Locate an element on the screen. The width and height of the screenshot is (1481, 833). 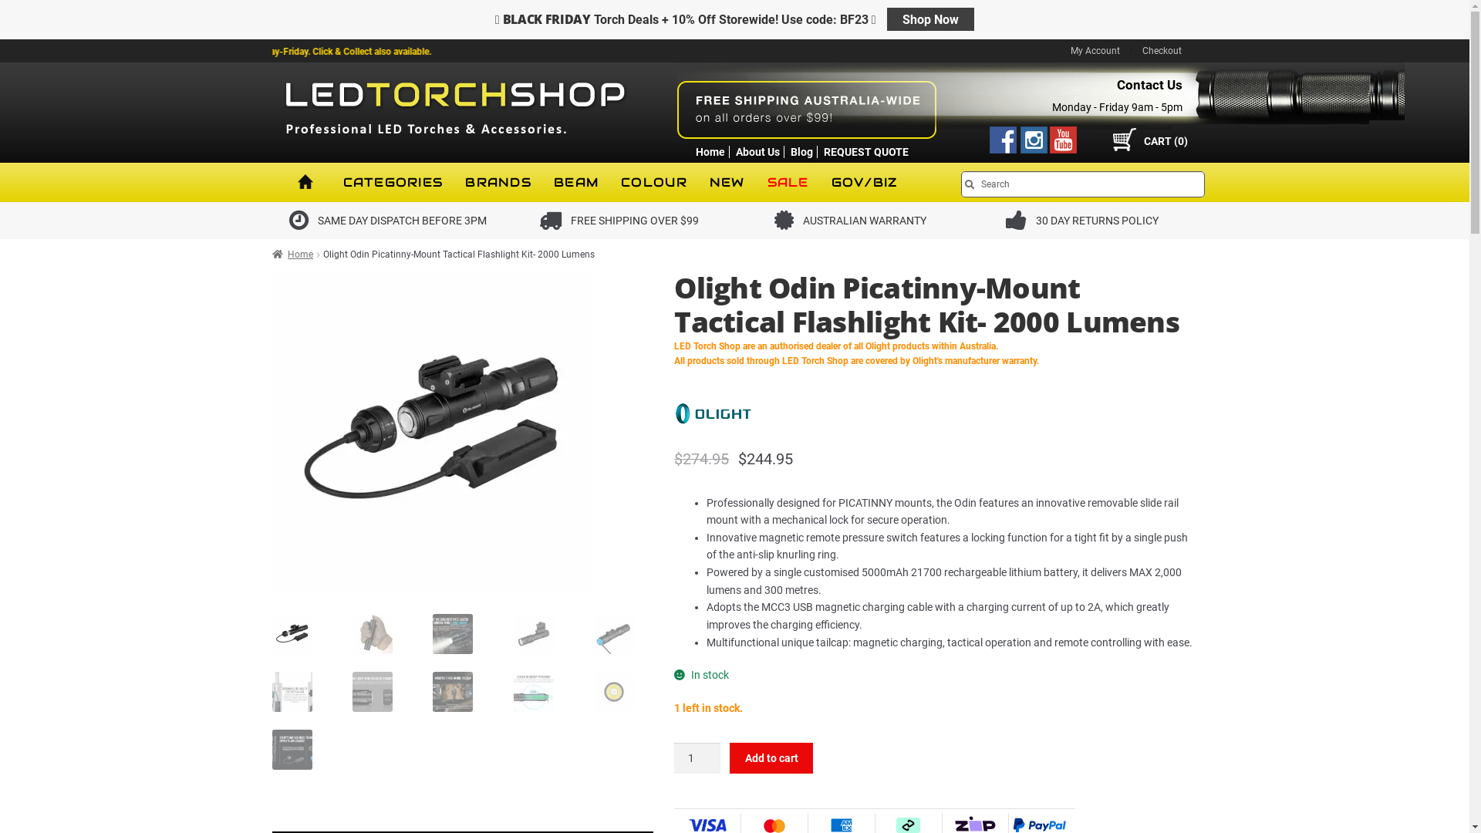
CART (0) is located at coordinates (1155, 140).